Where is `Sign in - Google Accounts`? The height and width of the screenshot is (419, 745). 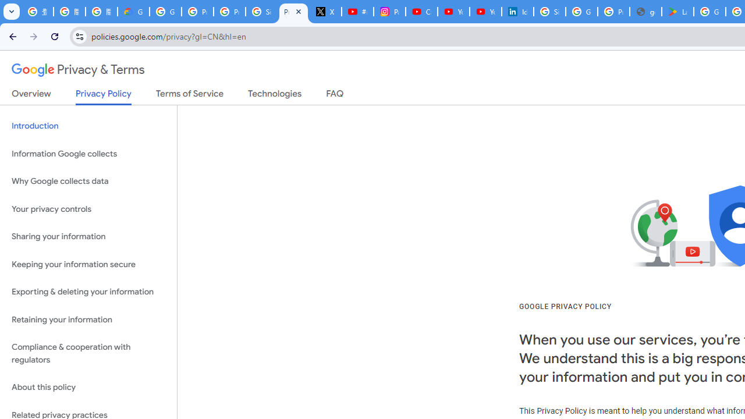 Sign in - Google Accounts is located at coordinates (549, 12).